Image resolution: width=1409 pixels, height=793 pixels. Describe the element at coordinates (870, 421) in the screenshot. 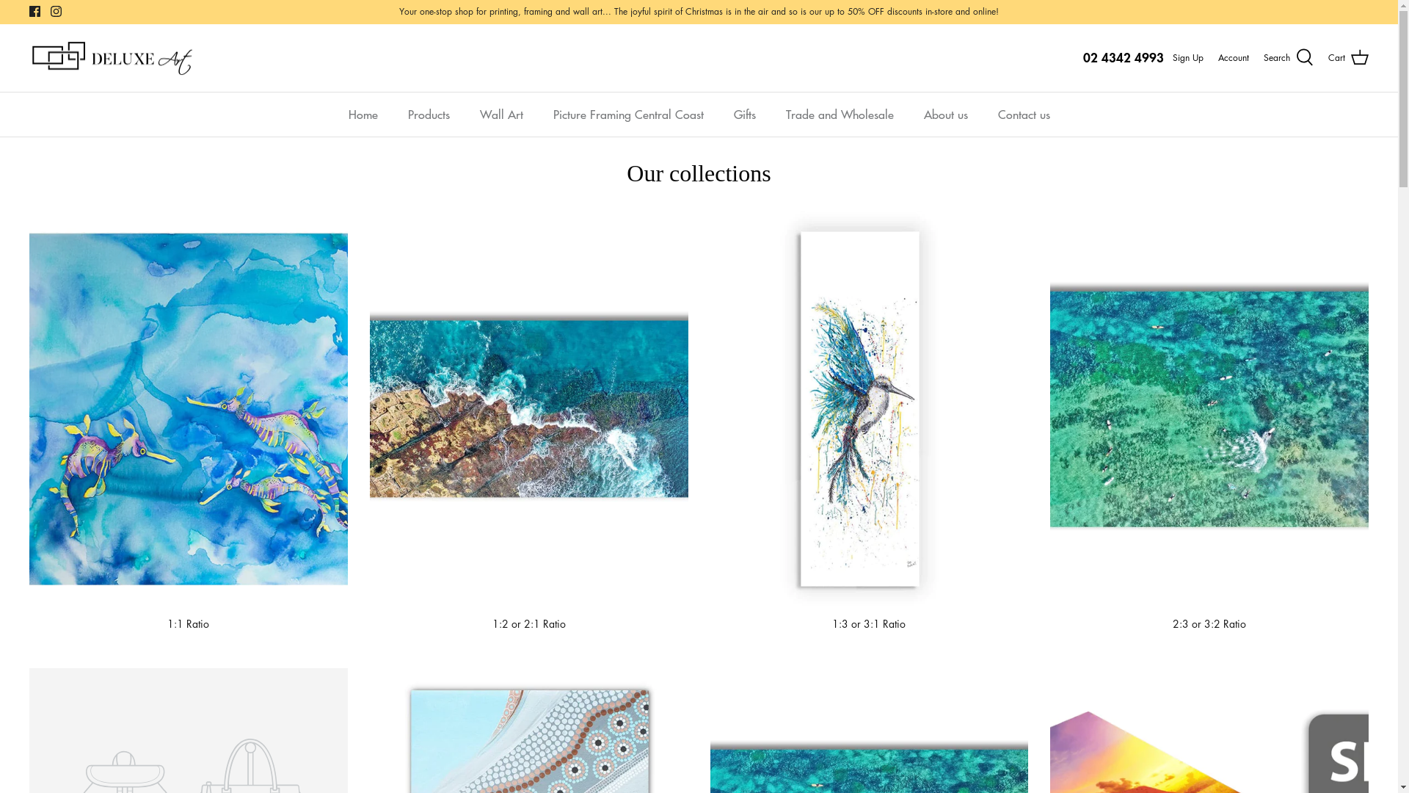

I see `1:3 or 3:1 Ratio` at that location.